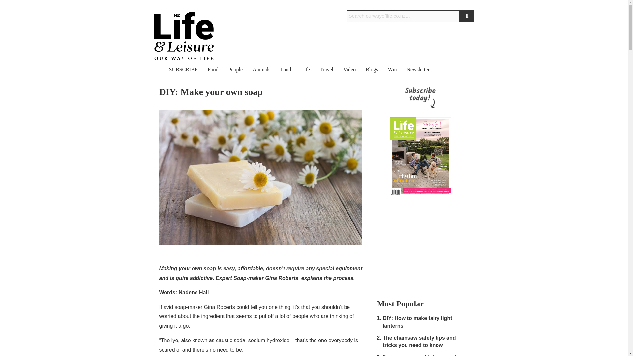 The image size is (633, 356). What do you see at coordinates (403, 16) in the screenshot?
I see `Search for:` at bounding box center [403, 16].